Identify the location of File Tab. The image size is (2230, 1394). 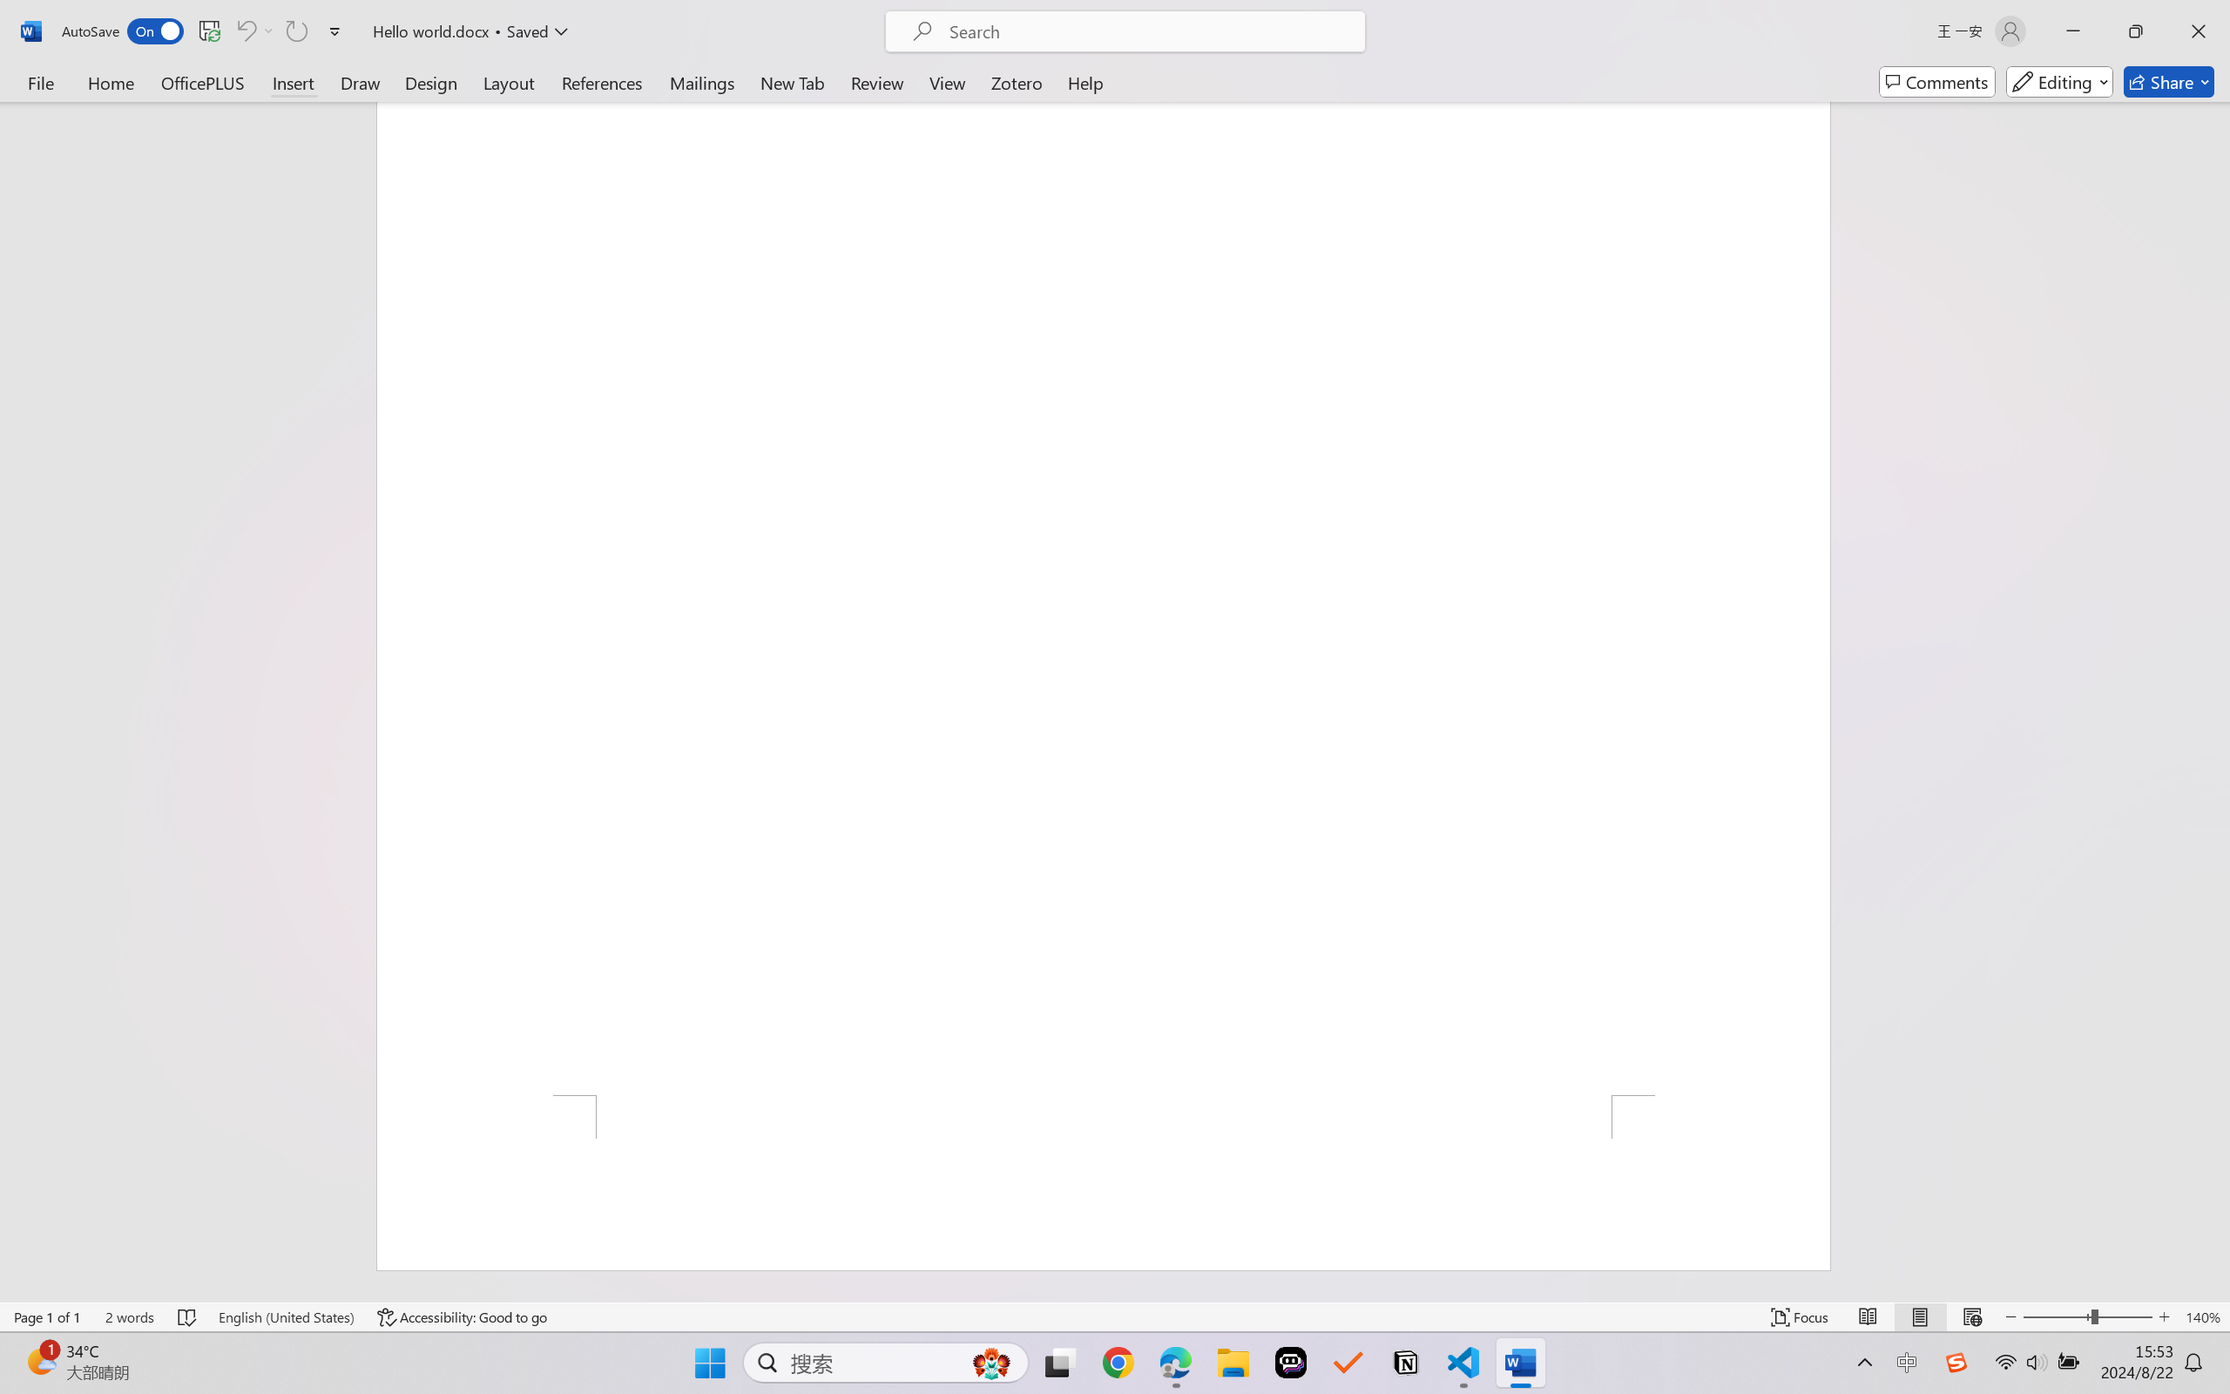
(40, 82).